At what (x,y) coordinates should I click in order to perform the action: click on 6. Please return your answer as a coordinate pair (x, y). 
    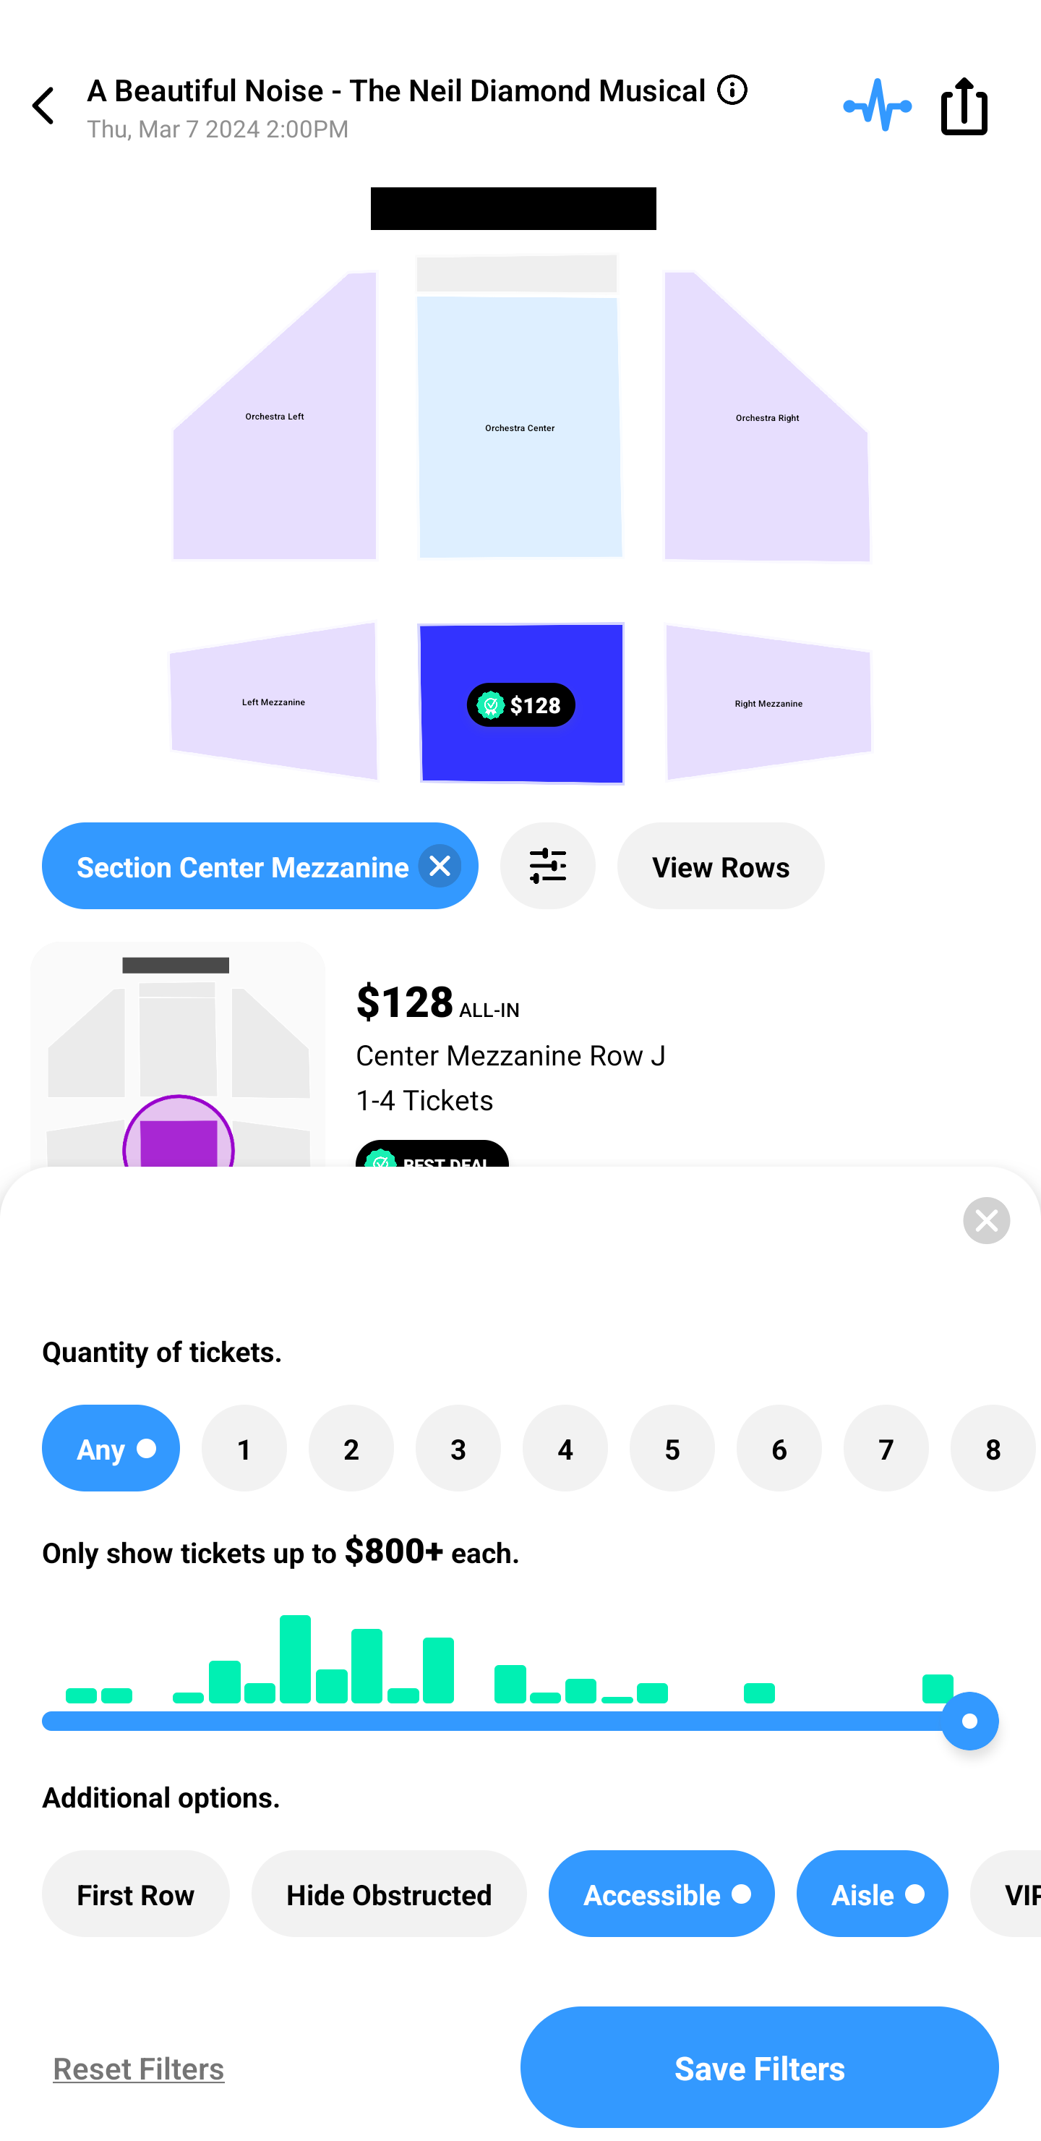
    Looking at the image, I should click on (779, 1448).